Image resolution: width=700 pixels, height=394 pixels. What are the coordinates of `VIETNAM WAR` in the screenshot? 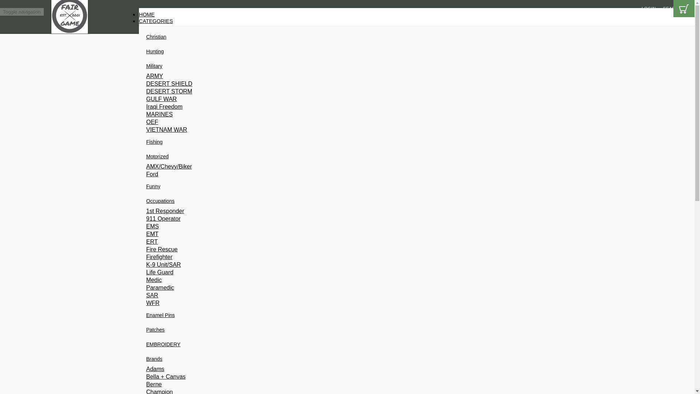 It's located at (265, 130).